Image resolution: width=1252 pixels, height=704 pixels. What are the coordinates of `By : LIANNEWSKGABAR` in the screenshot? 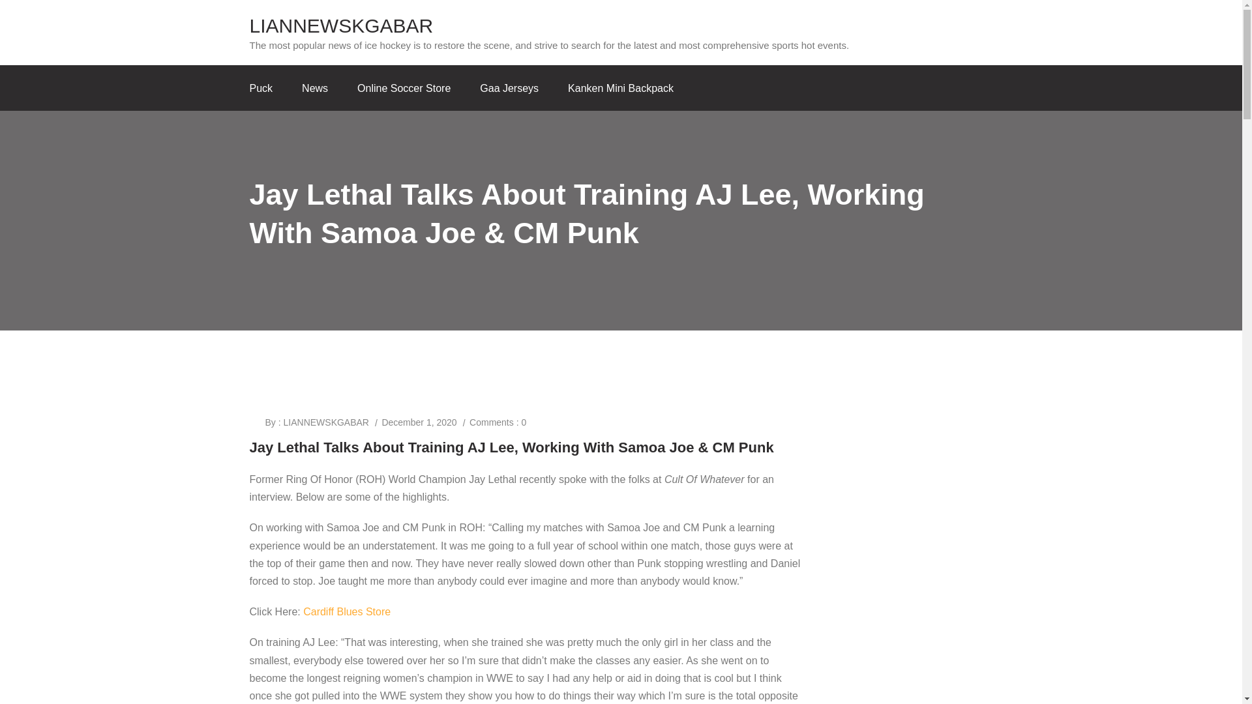 It's located at (316, 422).